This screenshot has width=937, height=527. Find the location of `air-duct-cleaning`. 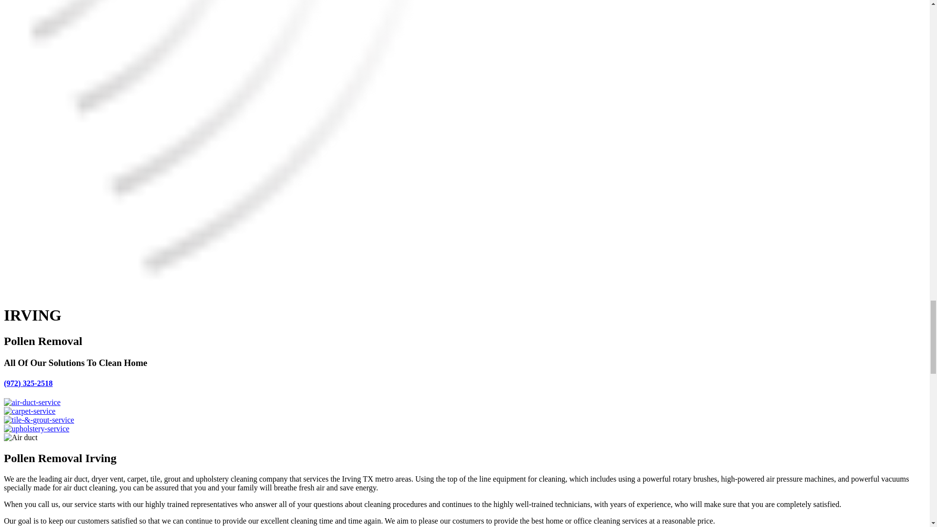

air-duct-cleaning is located at coordinates (32, 402).